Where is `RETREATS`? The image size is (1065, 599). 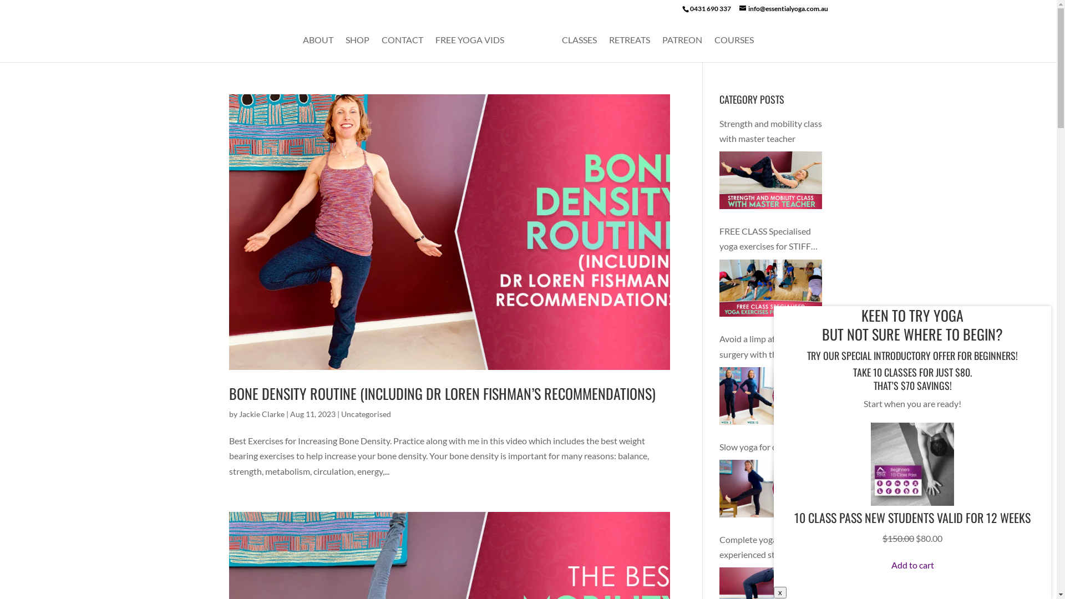
RETREATS is located at coordinates (630, 49).